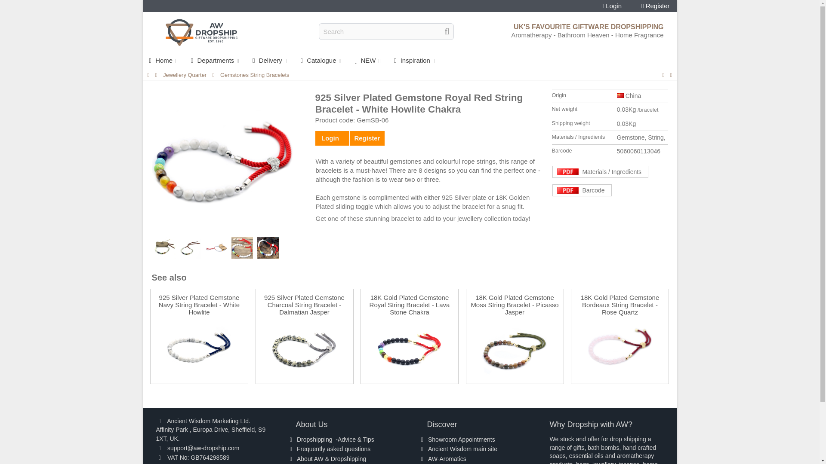  What do you see at coordinates (656, 6) in the screenshot?
I see `Register` at bounding box center [656, 6].